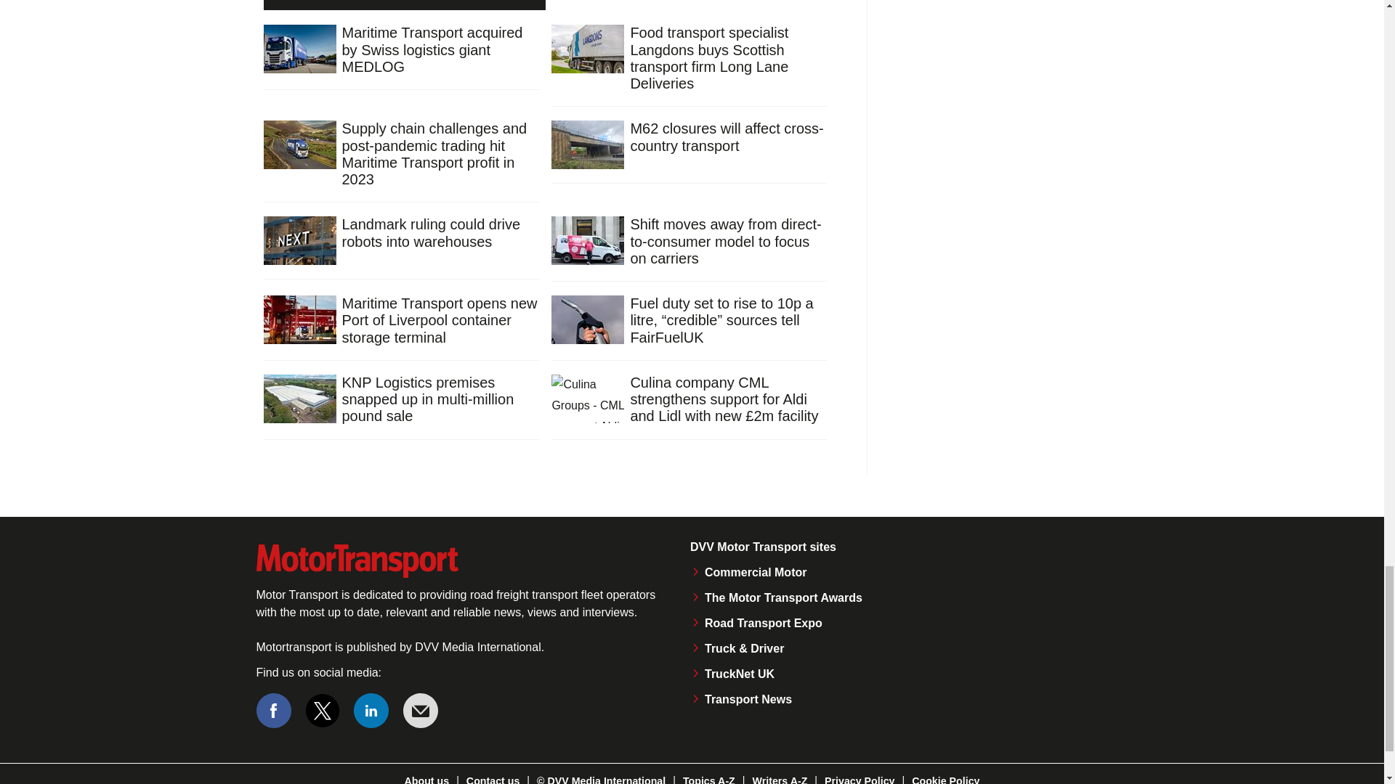  Describe the element at coordinates (371, 710) in the screenshot. I see `Connect with us on Linked in` at that location.